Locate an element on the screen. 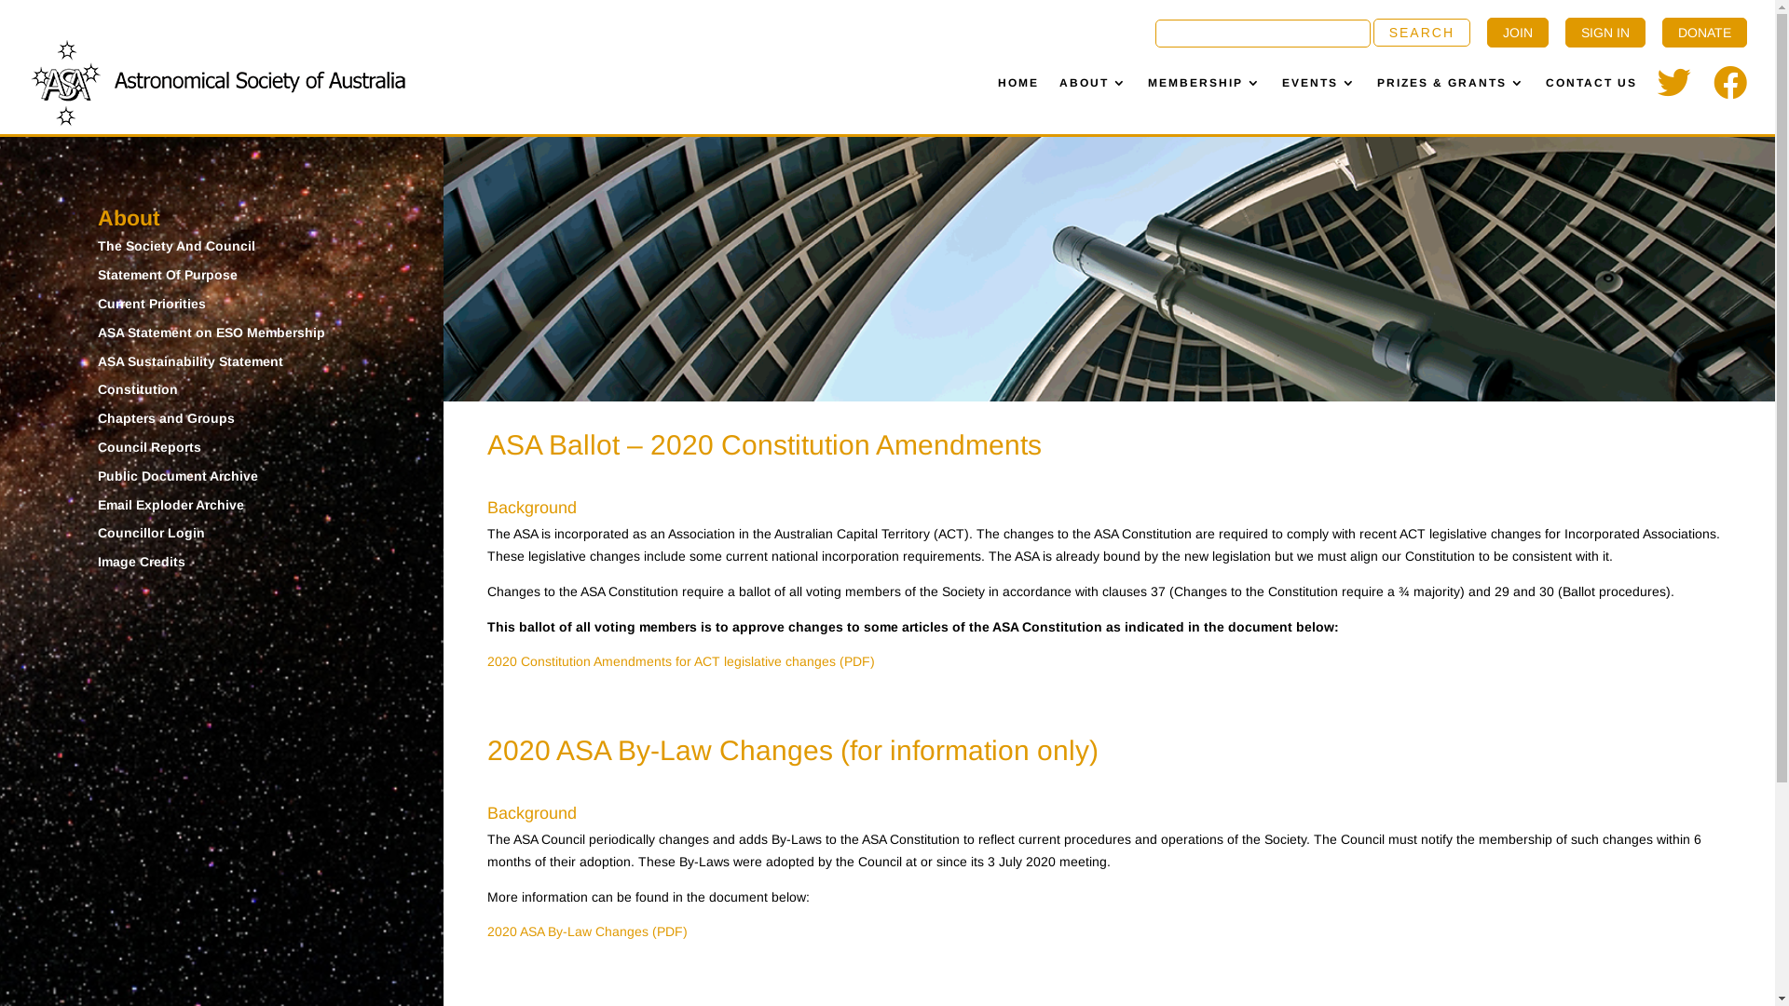 This screenshot has height=1006, width=1789. The Society And Council is located at coordinates (177, 246).